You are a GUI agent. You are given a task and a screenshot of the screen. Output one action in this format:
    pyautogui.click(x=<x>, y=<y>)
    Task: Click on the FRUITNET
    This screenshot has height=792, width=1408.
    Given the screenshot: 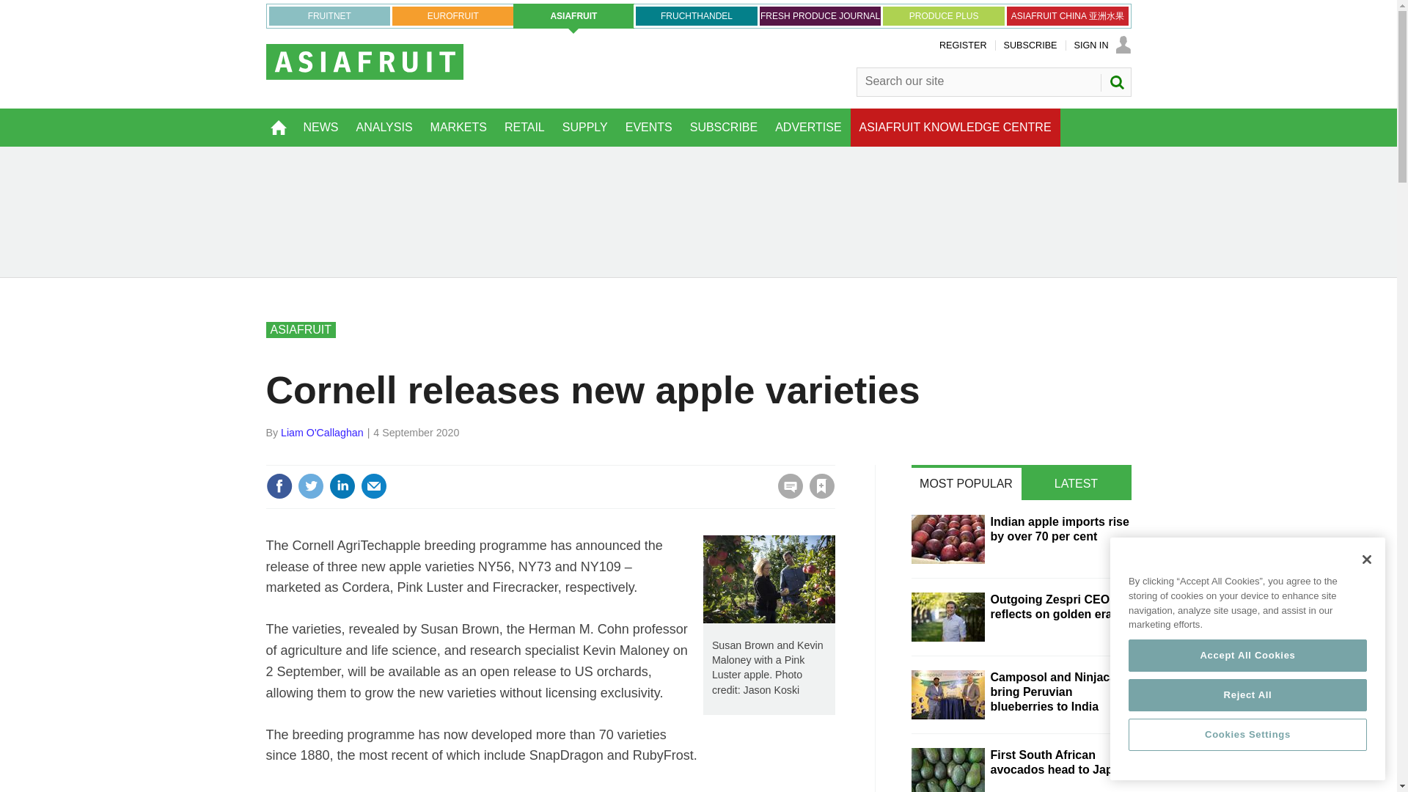 What is the action you would take?
    pyautogui.click(x=329, y=15)
    